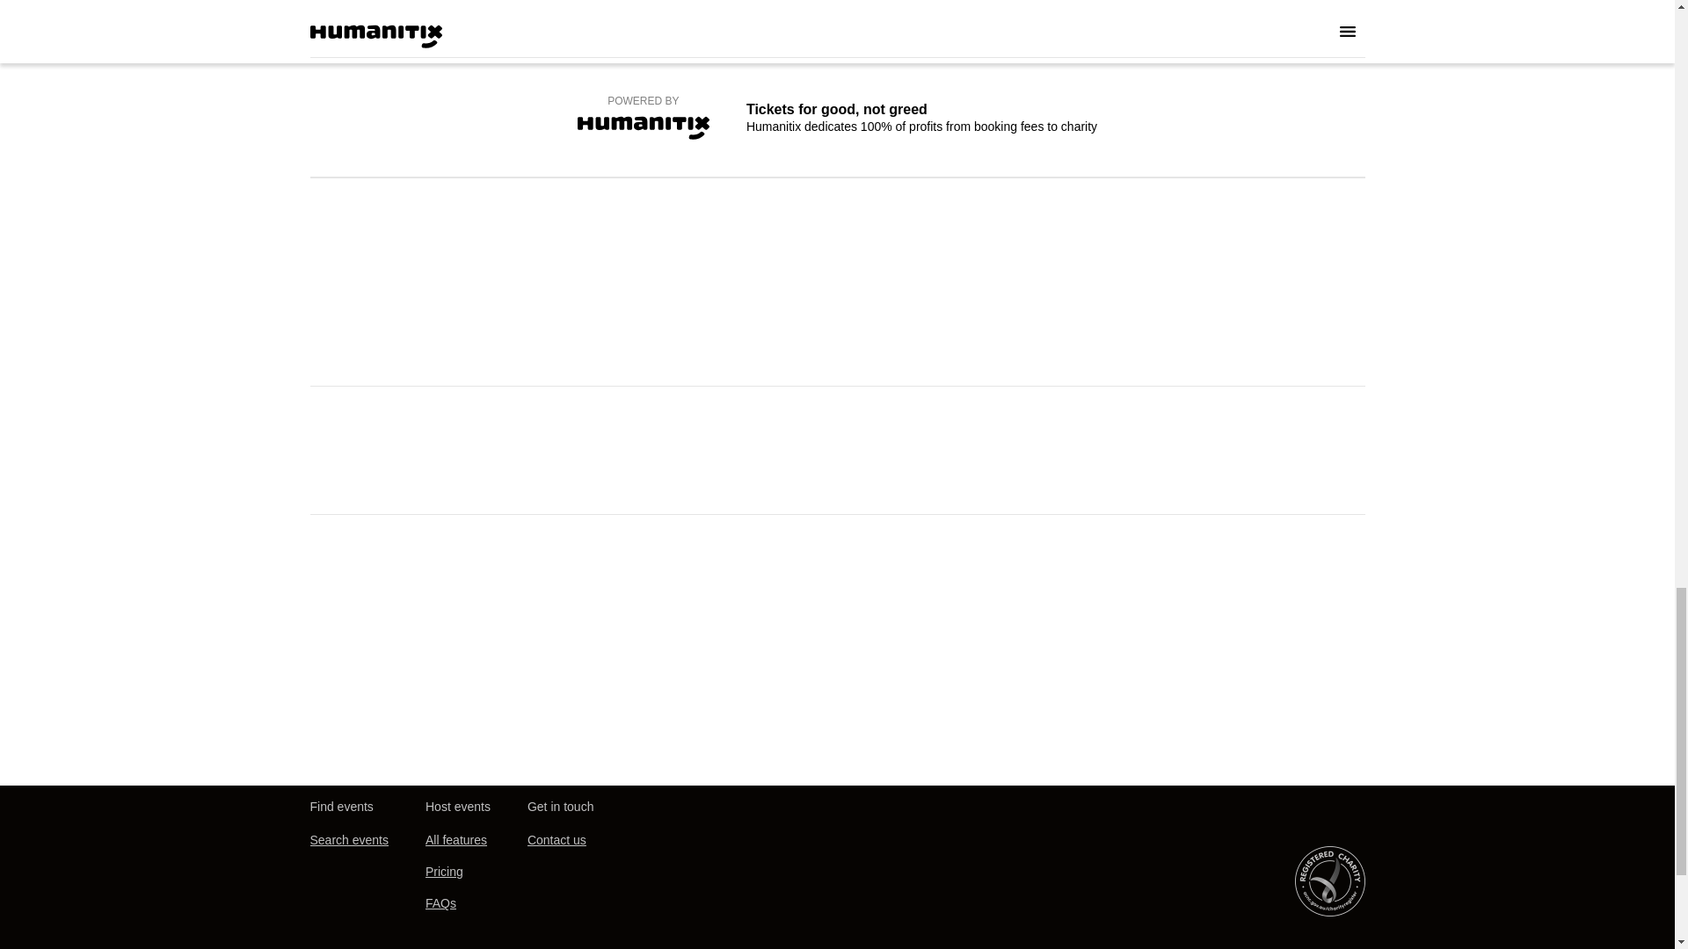 This screenshot has width=1688, height=949. What do you see at coordinates (556, 840) in the screenshot?
I see `Contact us` at bounding box center [556, 840].